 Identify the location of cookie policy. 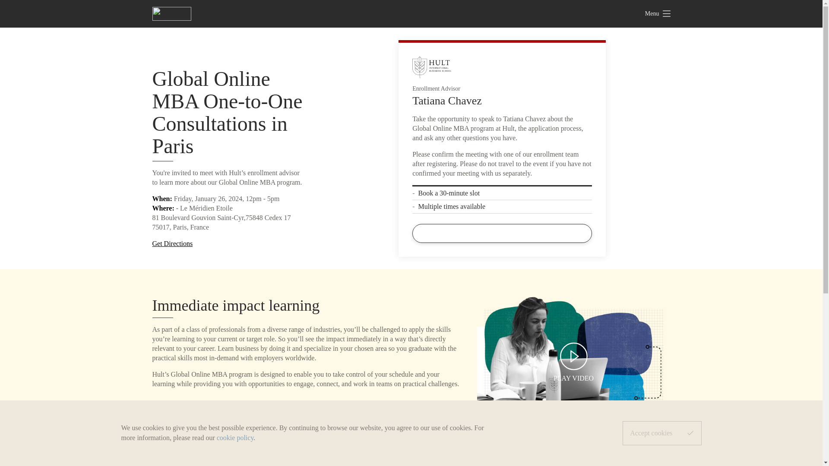
(235, 438).